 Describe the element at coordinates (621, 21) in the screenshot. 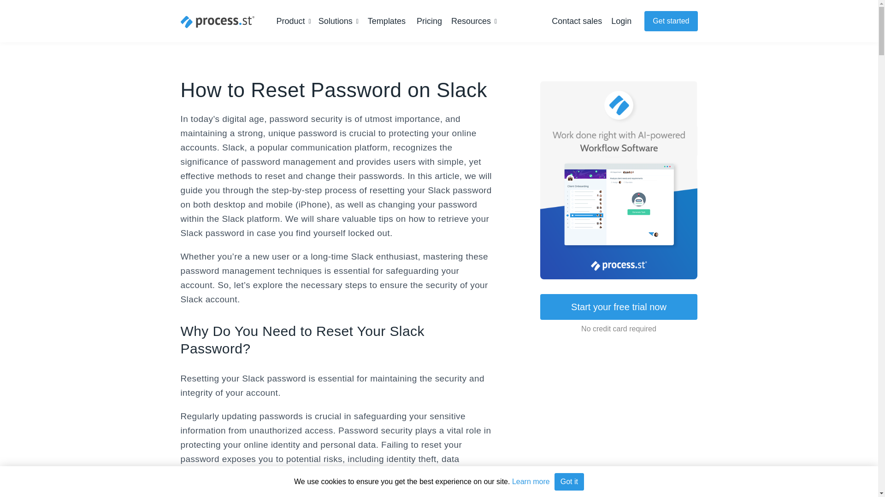

I see `Login` at that location.